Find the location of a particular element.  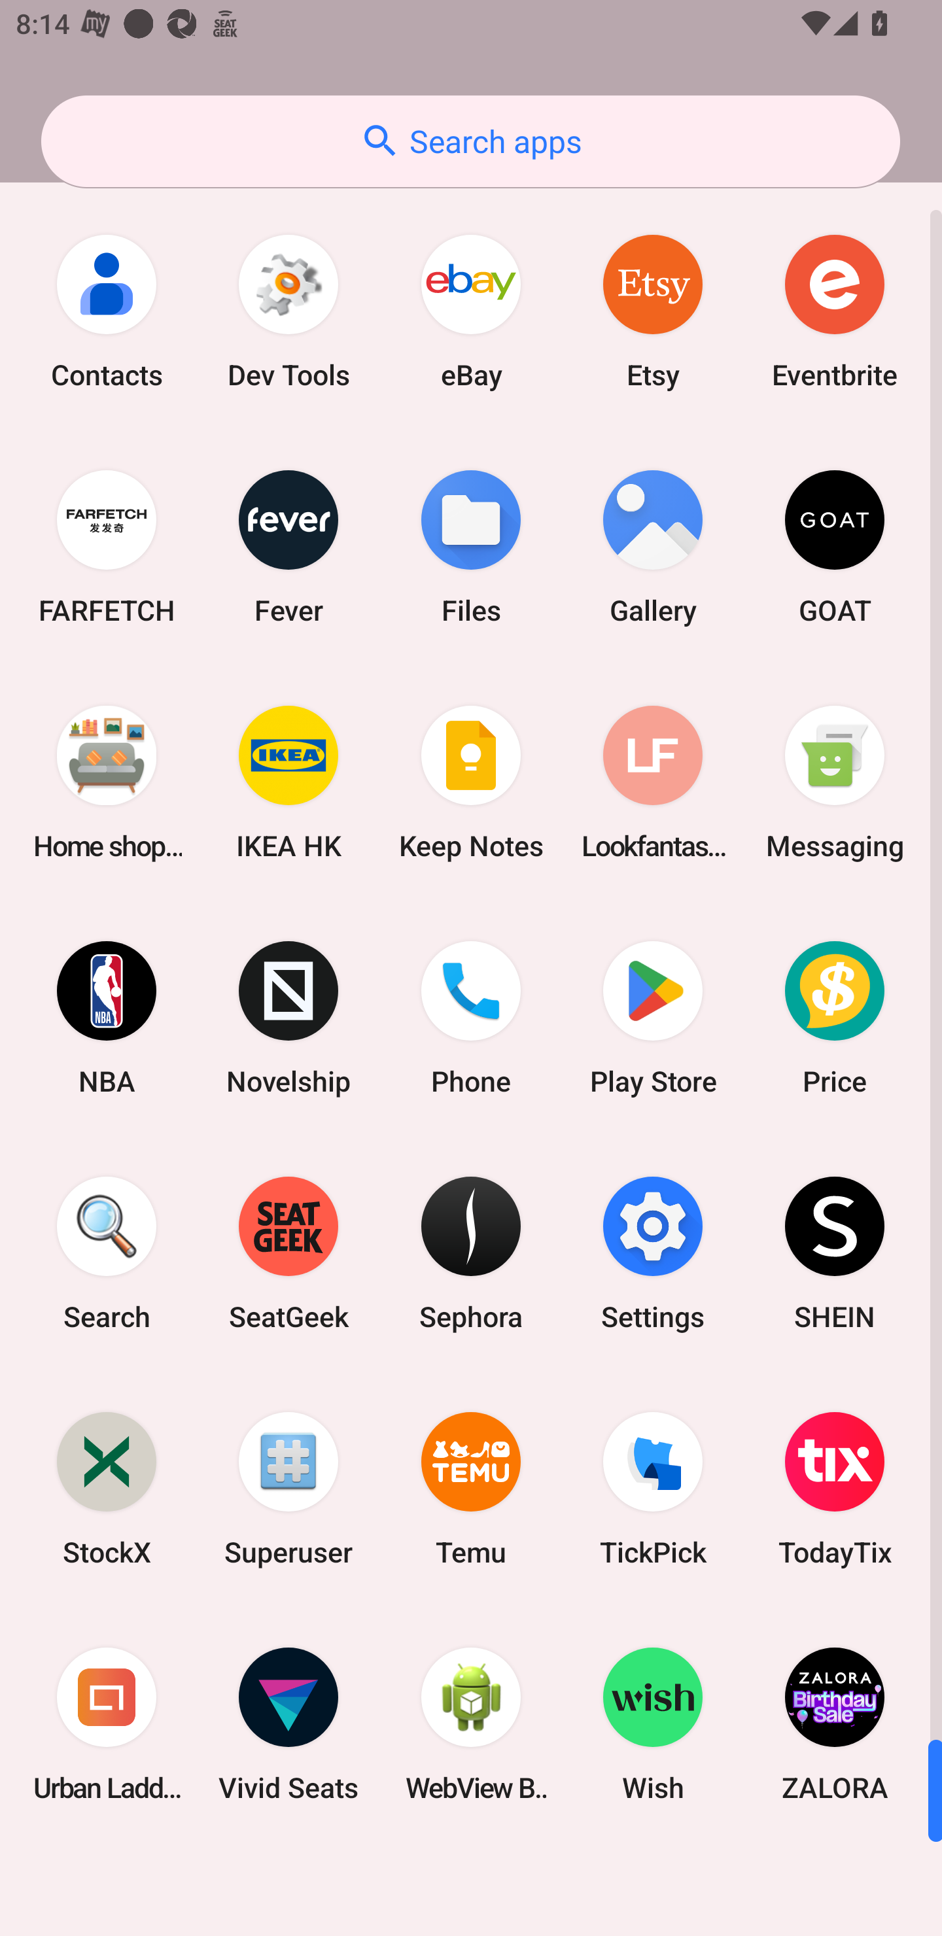

WebView Browser Tester is located at coordinates (471, 1723).